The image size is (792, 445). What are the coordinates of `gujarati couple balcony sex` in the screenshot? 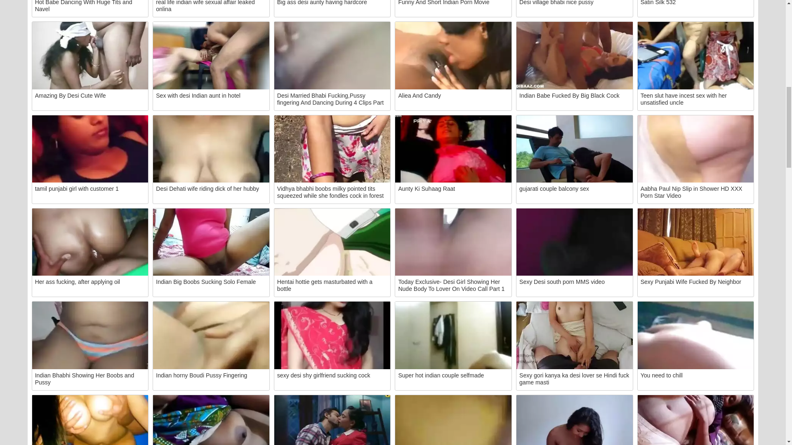 It's located at (574, 148).